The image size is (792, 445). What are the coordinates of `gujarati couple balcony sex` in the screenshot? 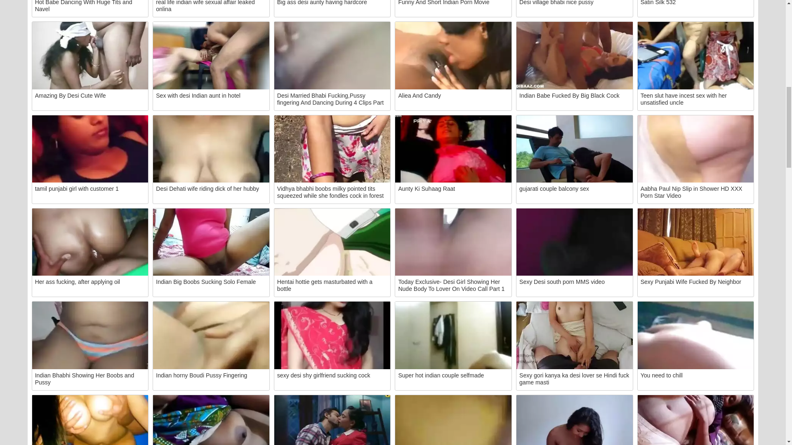 It's located at (574, 148).